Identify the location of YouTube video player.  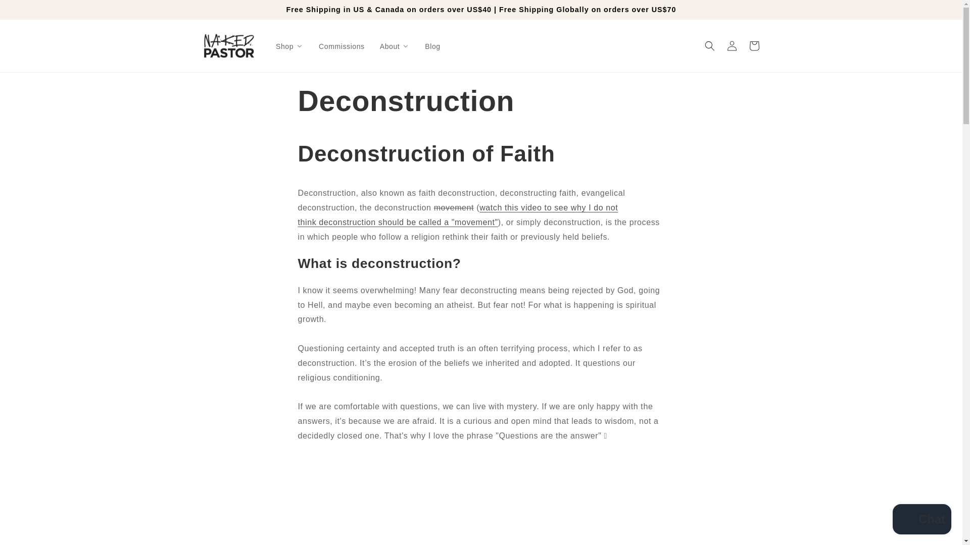
(481, 499).